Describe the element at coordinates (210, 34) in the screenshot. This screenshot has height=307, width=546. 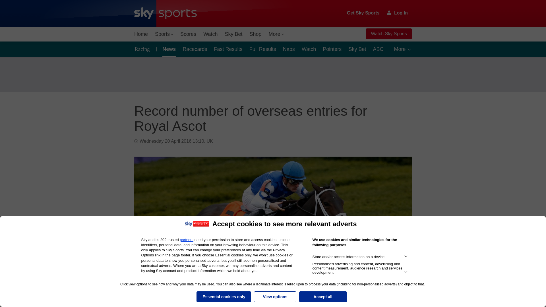
I see `Watch` at that location.